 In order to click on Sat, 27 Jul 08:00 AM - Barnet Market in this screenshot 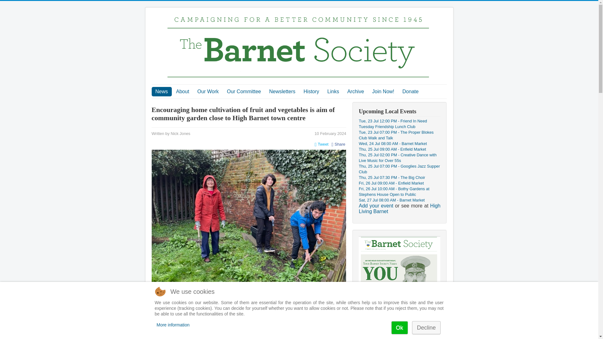, I will do `click(391, 200)`.